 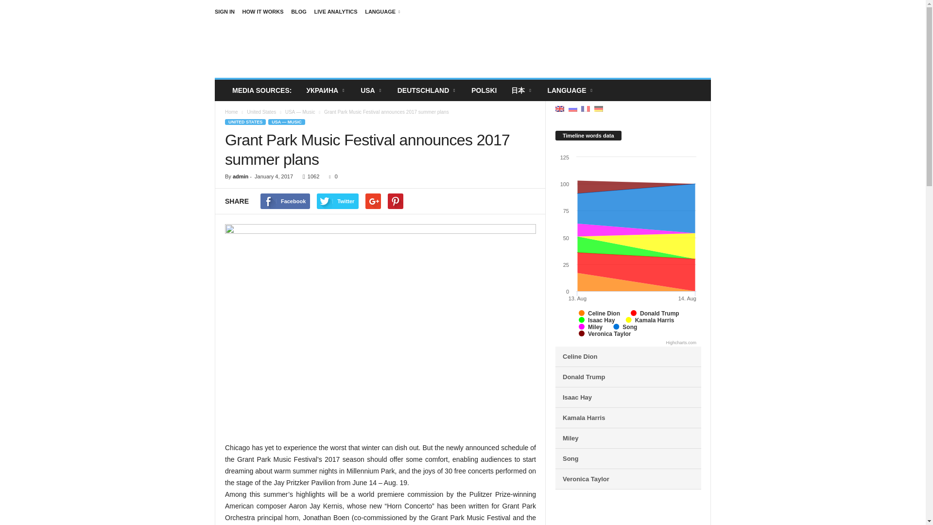 I want to click on HOW IT WORKS, so click(x=263, y=12).